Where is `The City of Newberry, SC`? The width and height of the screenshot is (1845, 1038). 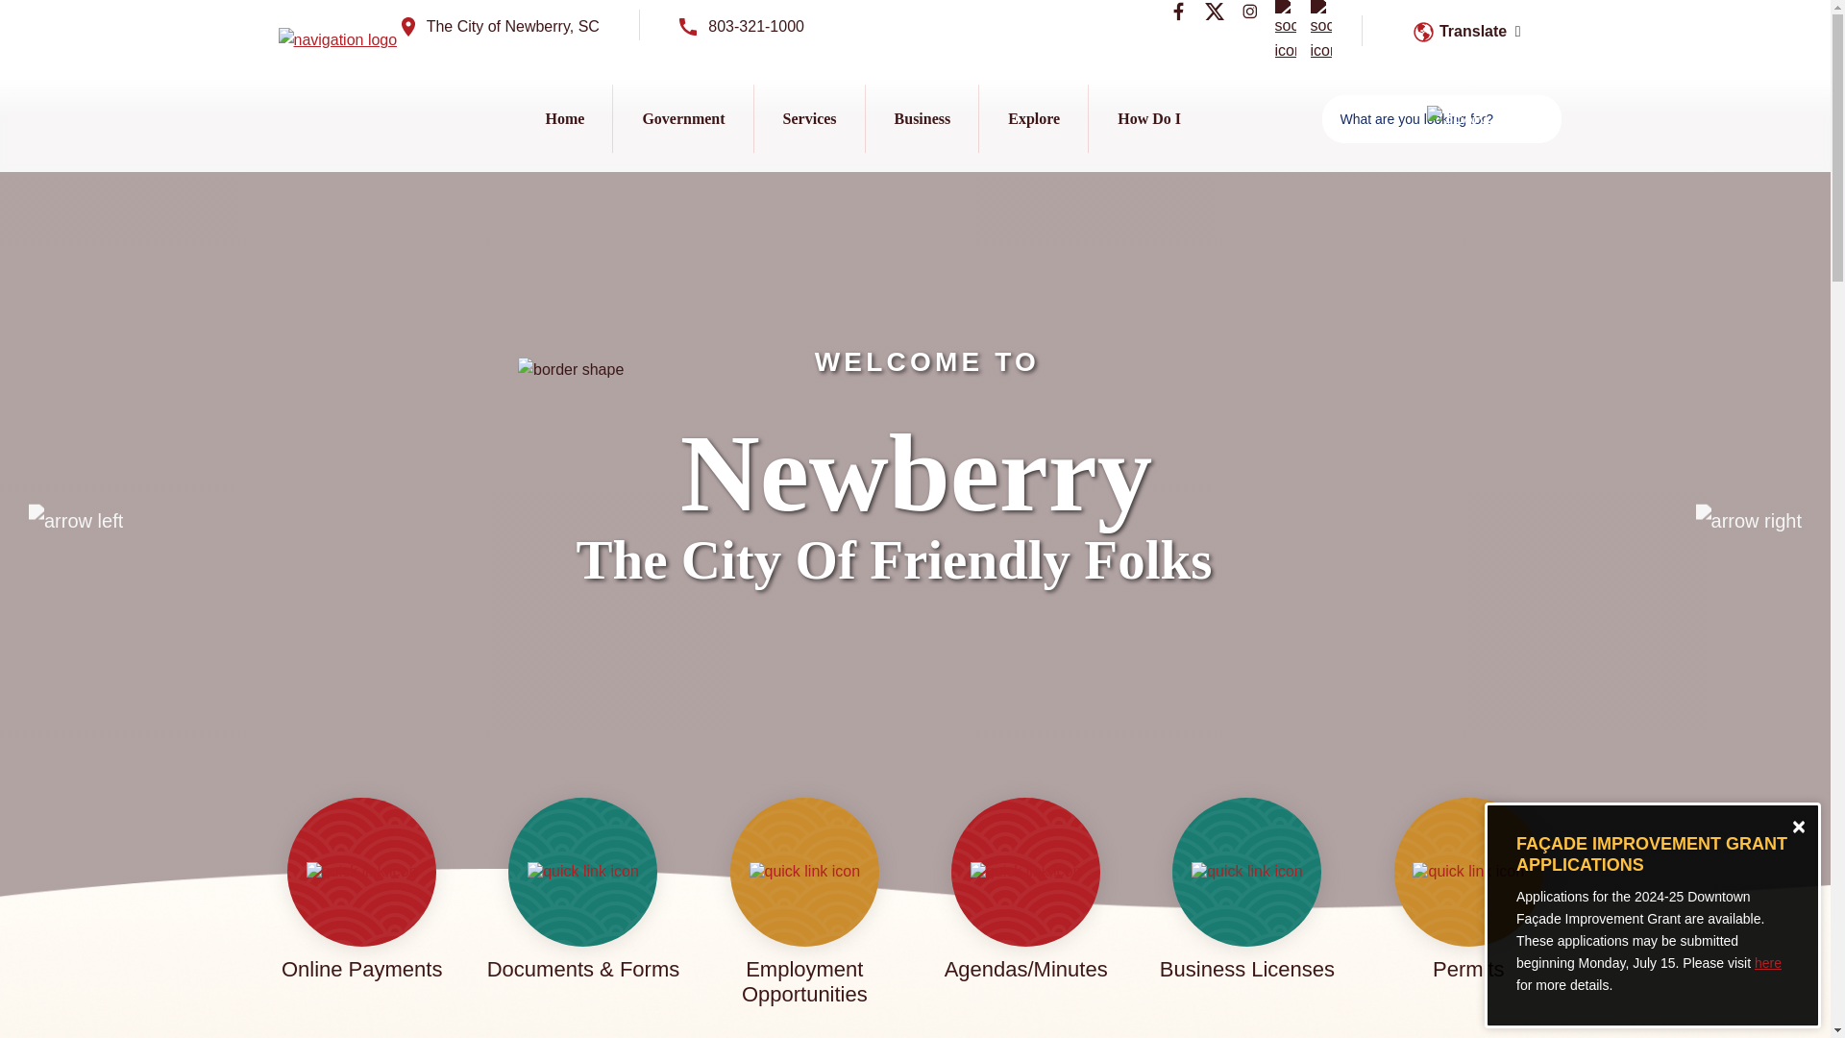
The City of Newberry, SC is located at coordinates (501, 30).